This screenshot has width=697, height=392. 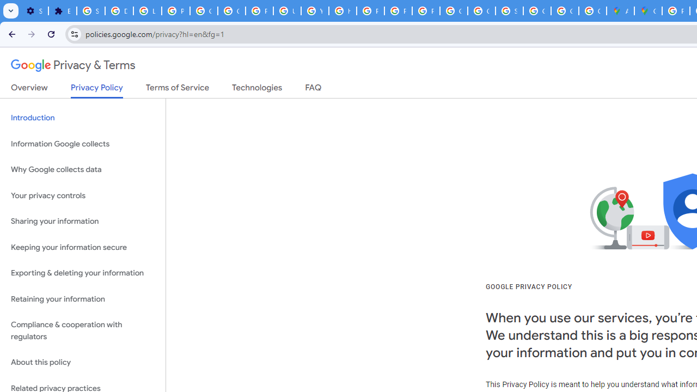 I want to click on Information Google collects, so click(x=83, y=144).